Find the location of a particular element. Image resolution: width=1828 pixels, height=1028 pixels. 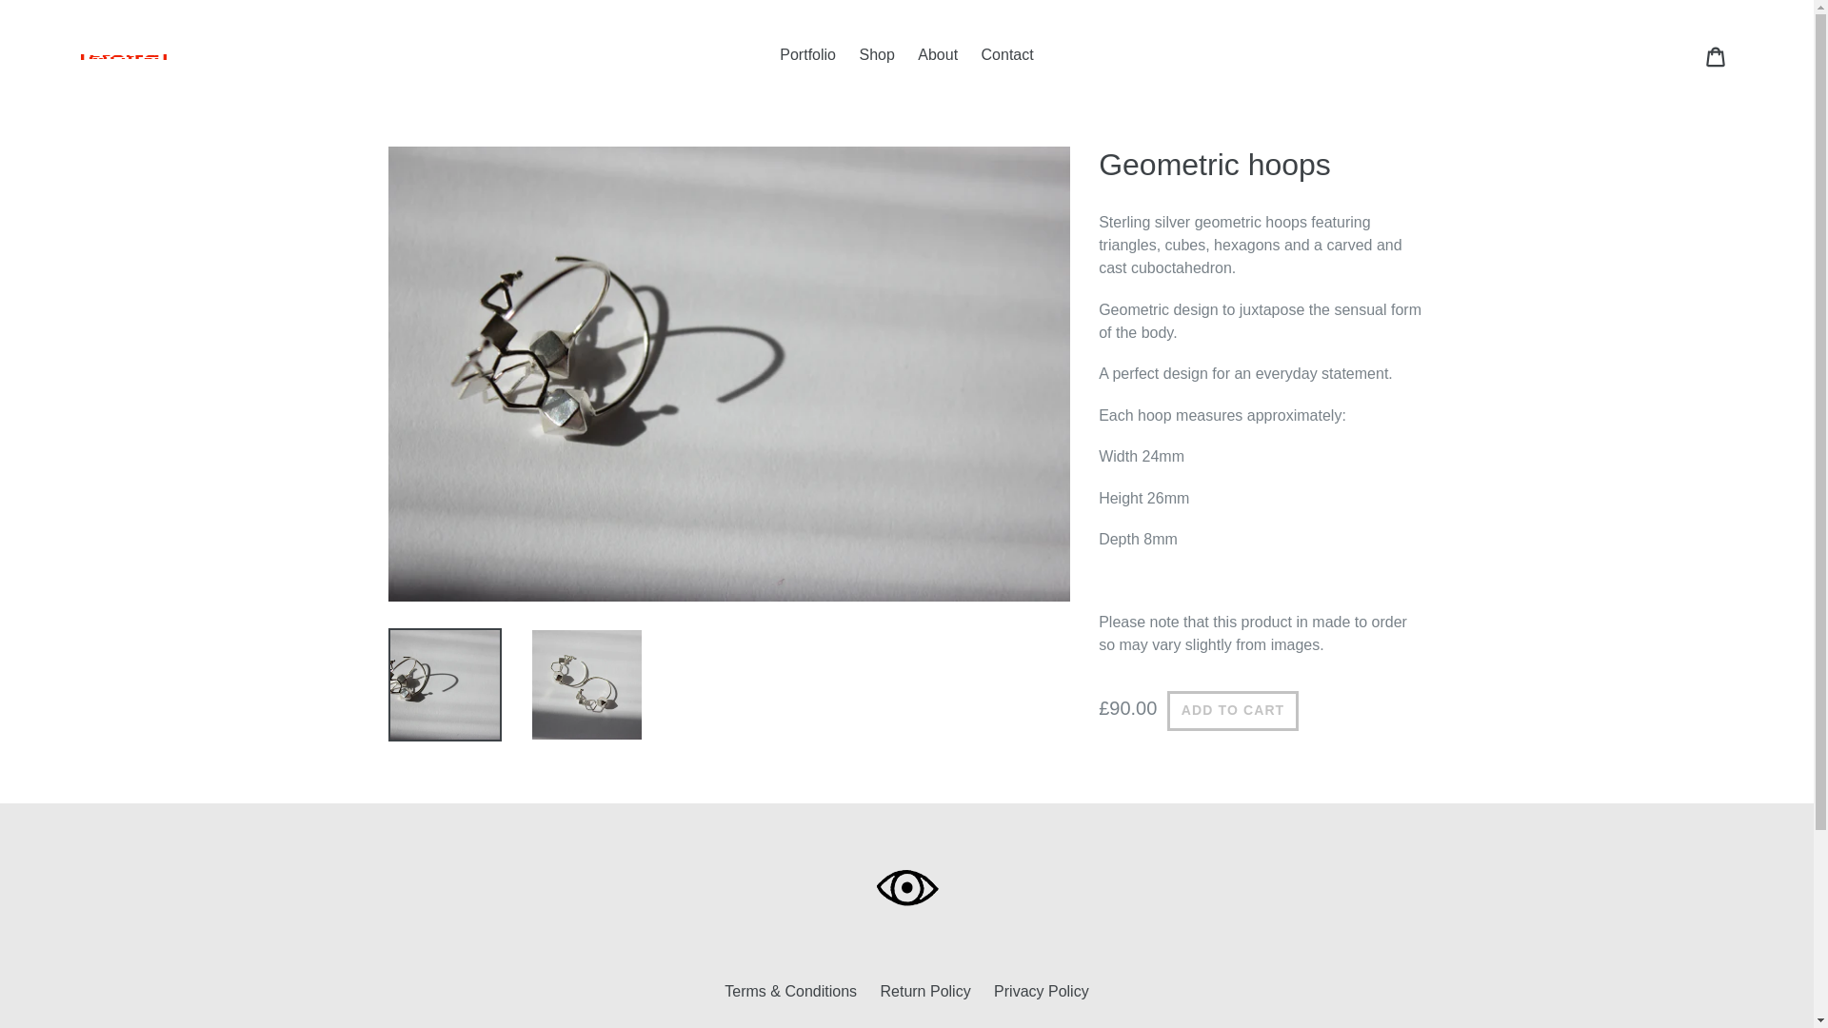

Privacy Policy is located at coordinates (1042, 990).